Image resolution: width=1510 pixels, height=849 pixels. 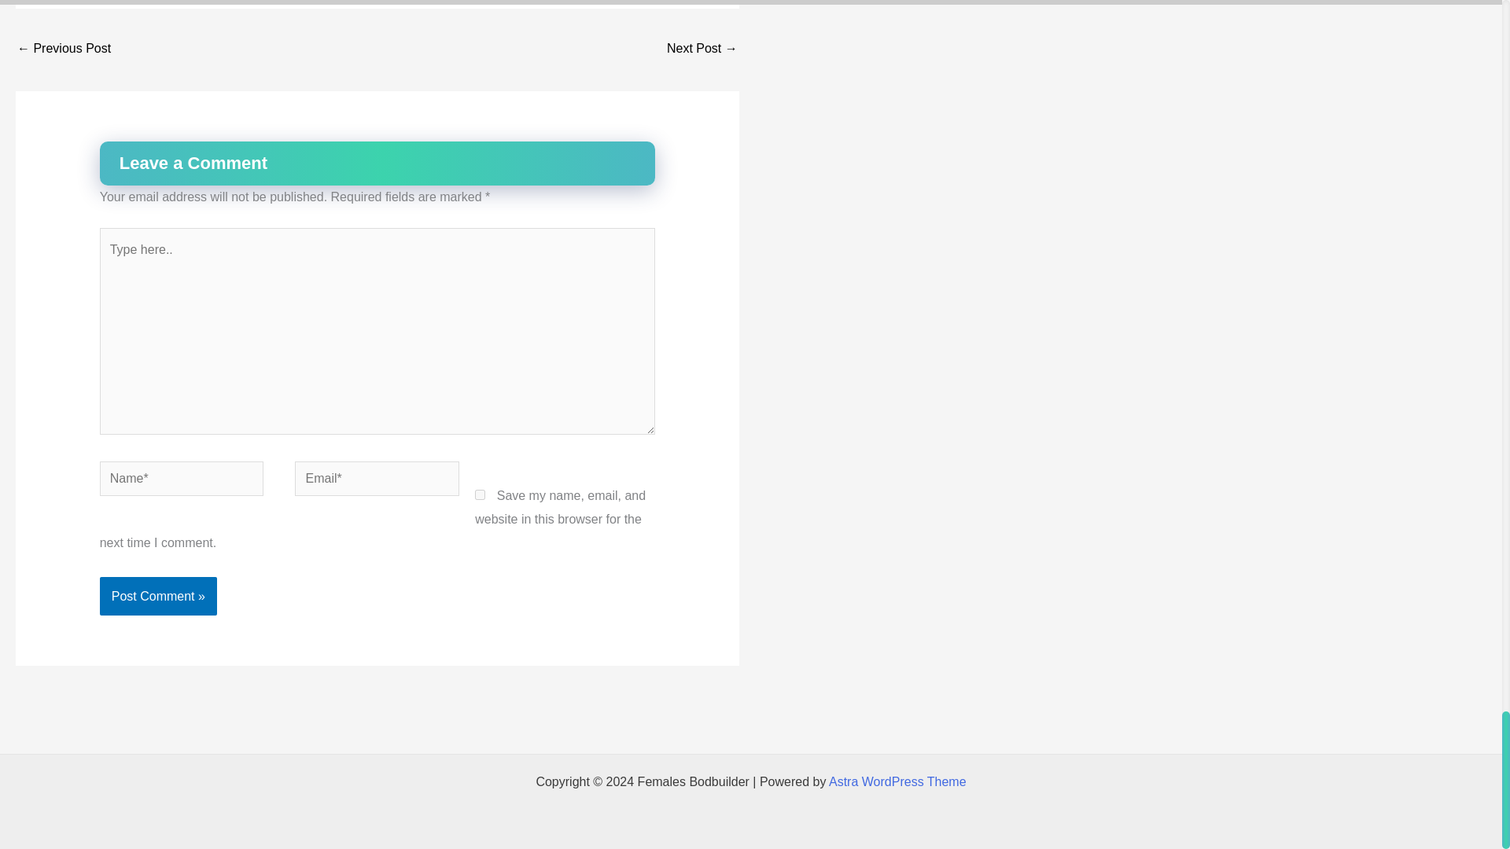 I want to click on Zafirova Kristina Biography, so click(x=63, y=50).